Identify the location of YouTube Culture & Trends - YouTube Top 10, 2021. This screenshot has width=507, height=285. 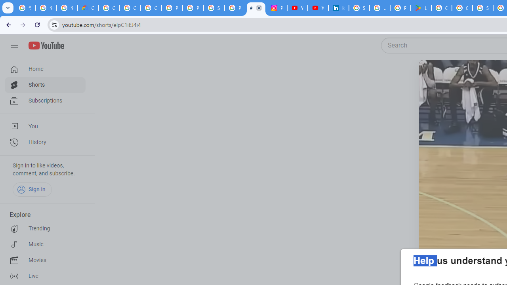
(318, 8).